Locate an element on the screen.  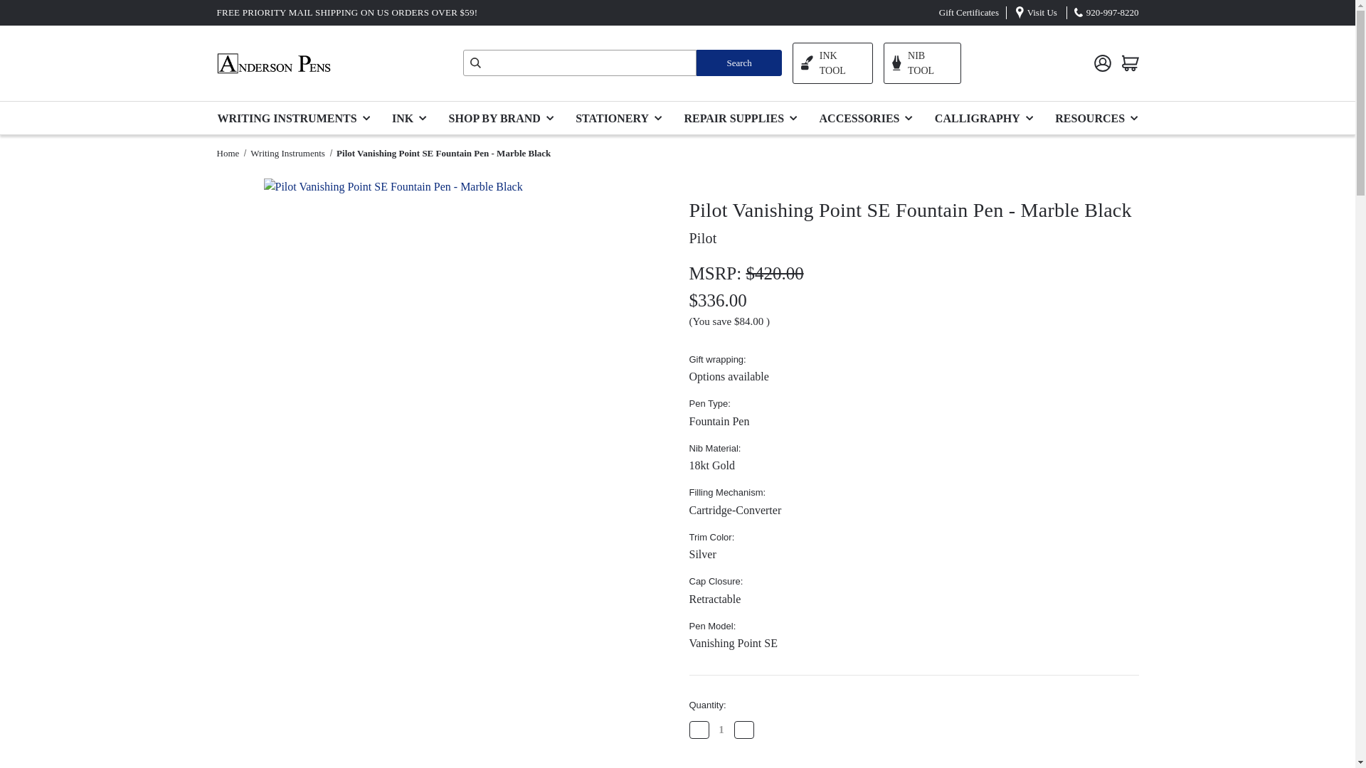
1 is located at coordinates (721, 730).